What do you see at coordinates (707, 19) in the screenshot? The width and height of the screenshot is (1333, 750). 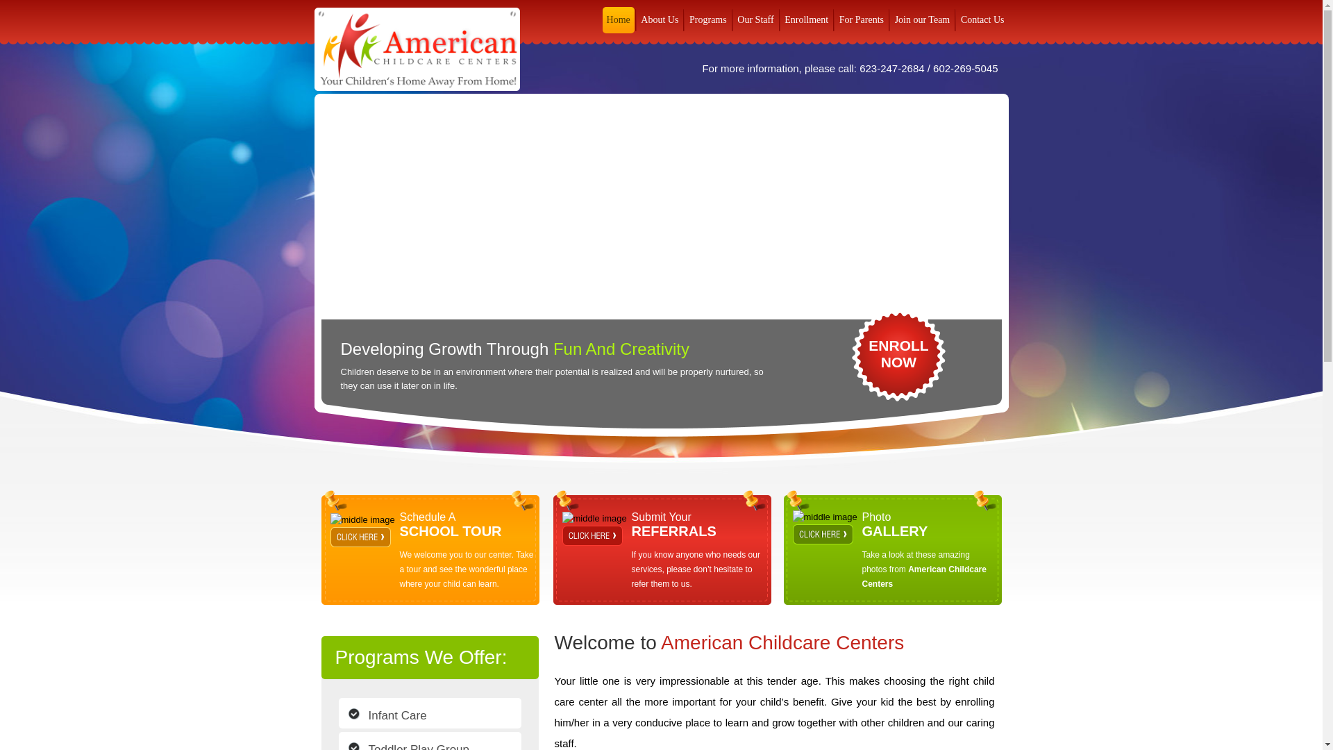 I see `Toddler Play Group` at bounding box center [707, 19].